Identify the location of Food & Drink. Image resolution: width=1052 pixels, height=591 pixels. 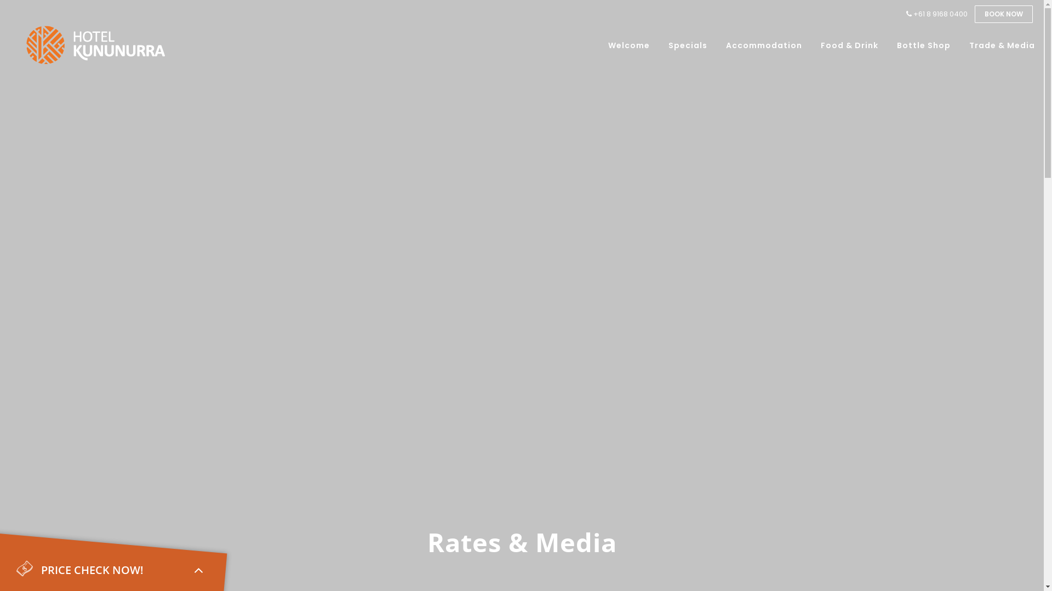
(849, 45).